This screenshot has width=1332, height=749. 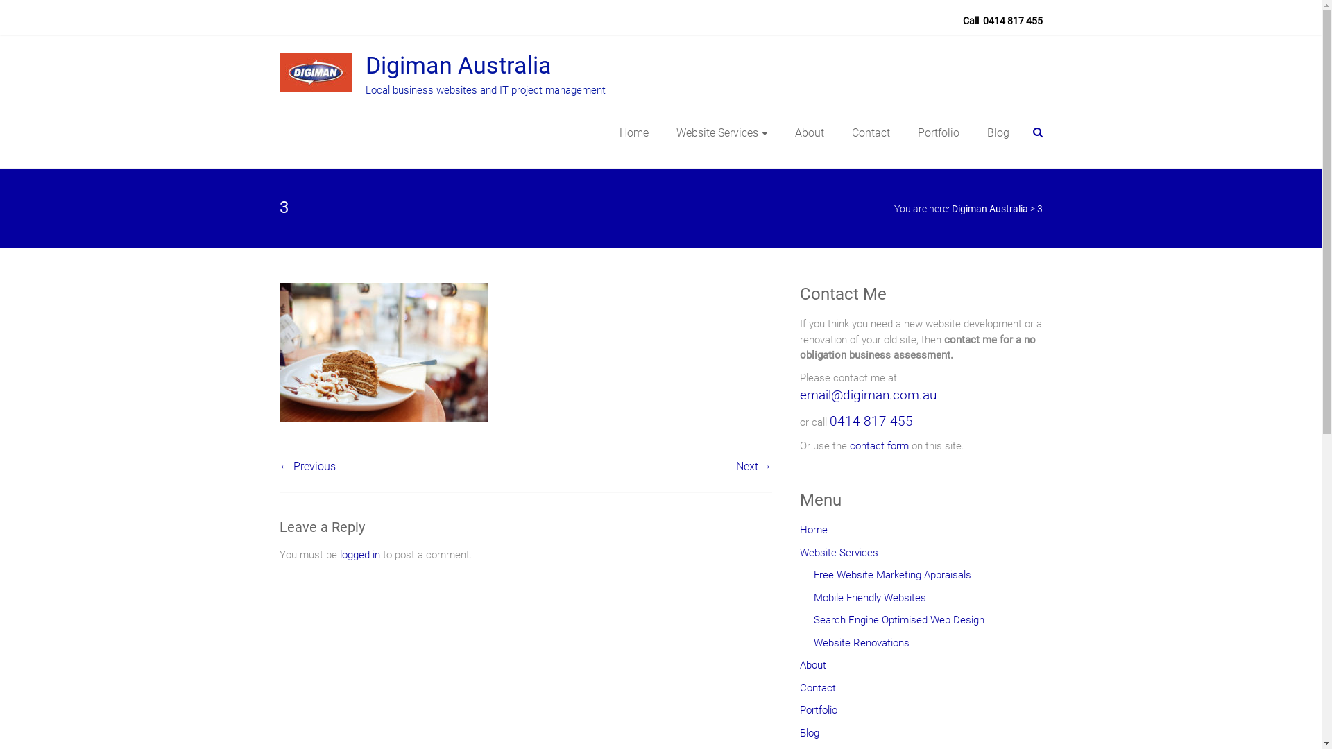 I want to click on Website Renovations, so click(x=861, y=646).